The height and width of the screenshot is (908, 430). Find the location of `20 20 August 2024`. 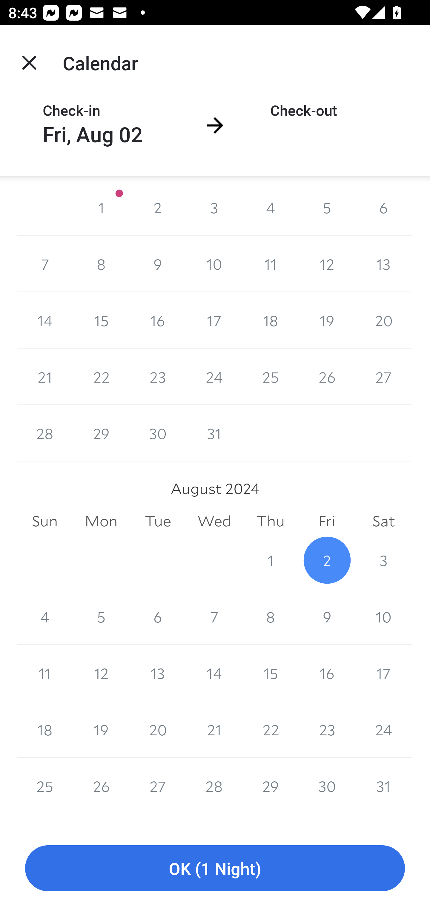

20 20 August 2024 is located at coordinates (158, 729).